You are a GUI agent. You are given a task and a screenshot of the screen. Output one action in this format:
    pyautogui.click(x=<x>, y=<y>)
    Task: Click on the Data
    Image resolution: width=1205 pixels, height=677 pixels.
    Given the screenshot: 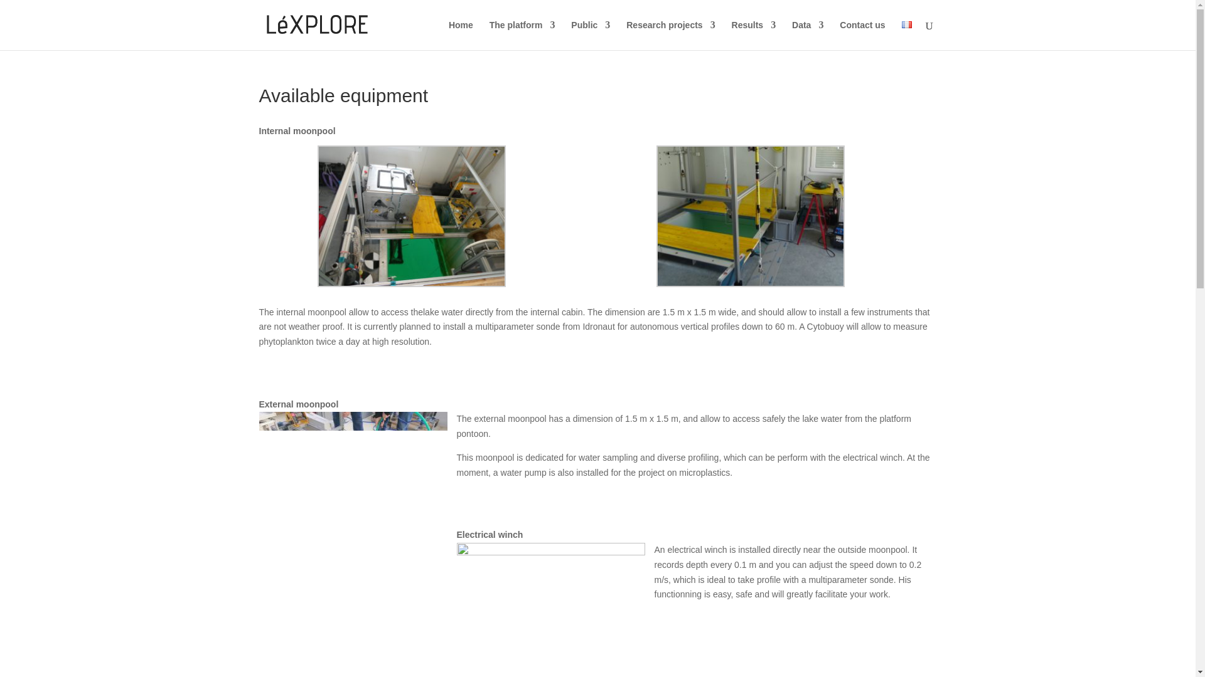 What is the action you would take?
    pyautogui.click(x=807, y=35)
    